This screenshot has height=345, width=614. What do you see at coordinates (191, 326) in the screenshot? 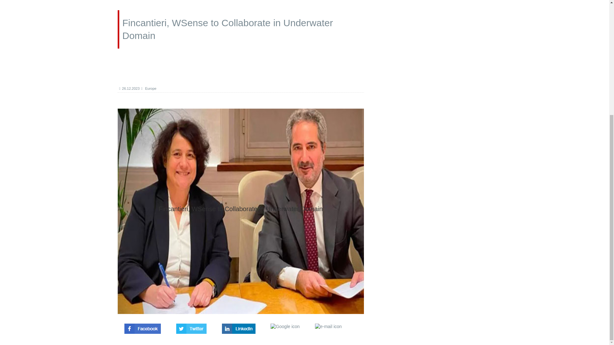
I see `Tweet this` at bounding box center [191, 326].